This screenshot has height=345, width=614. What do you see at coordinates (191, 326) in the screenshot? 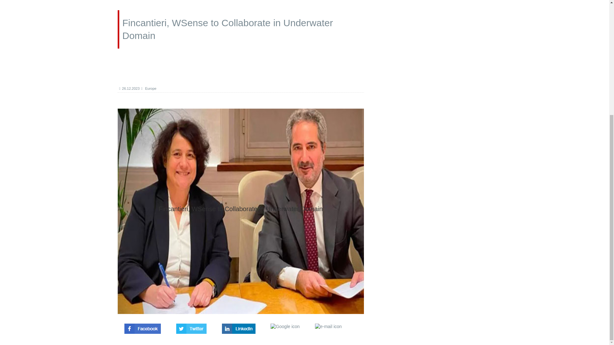
I see `Tweet this` at bounding box center [191, 326].